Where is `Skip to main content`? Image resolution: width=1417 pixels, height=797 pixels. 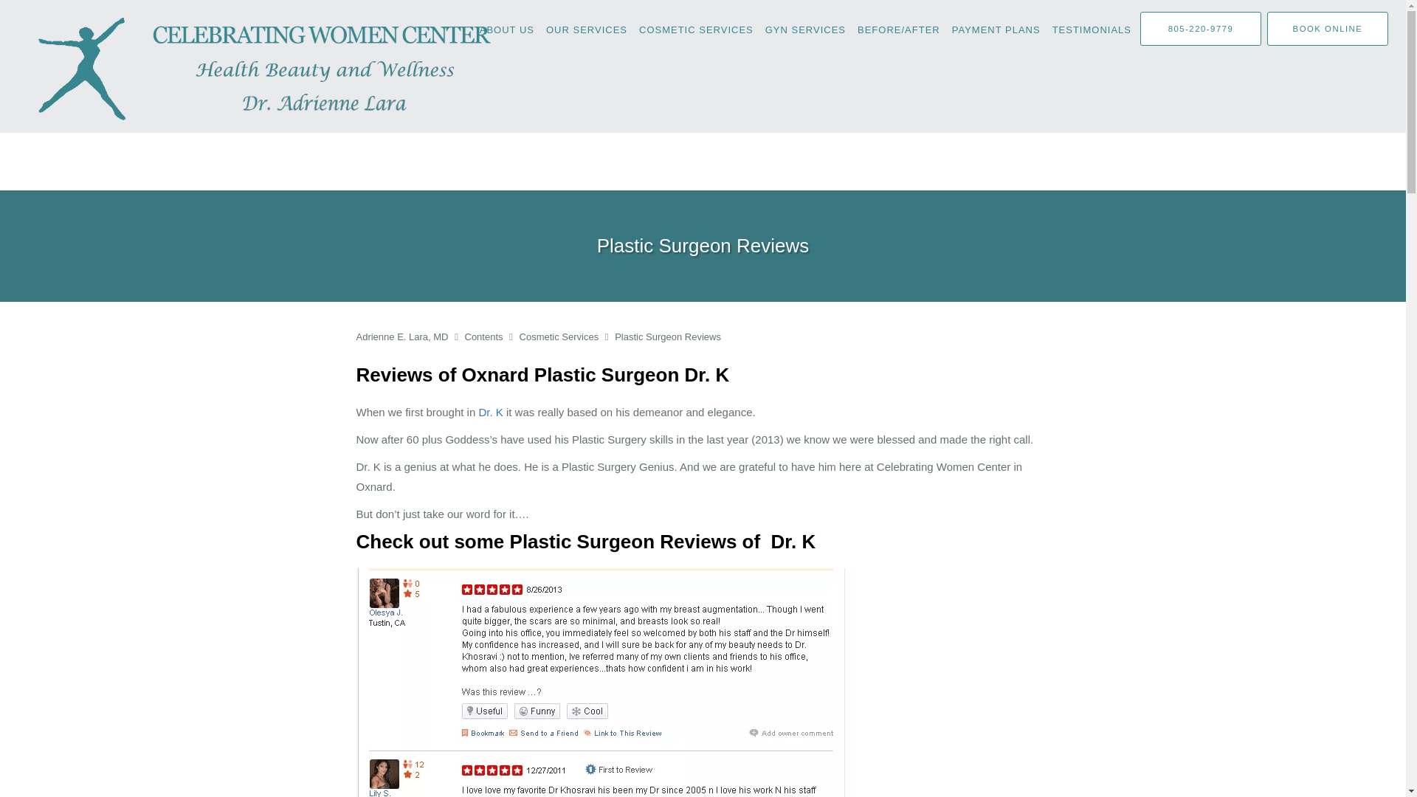 Skip to main content is located at coordinates (72, 7).